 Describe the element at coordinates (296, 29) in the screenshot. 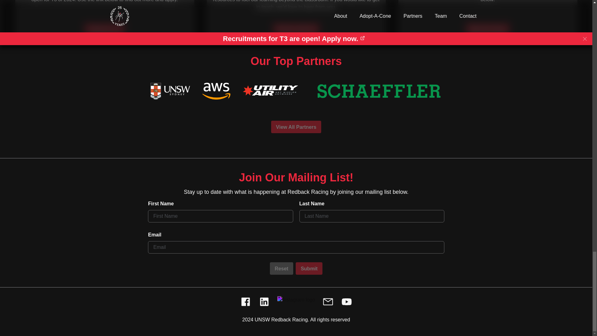

I see `Partner with Us` at that location.